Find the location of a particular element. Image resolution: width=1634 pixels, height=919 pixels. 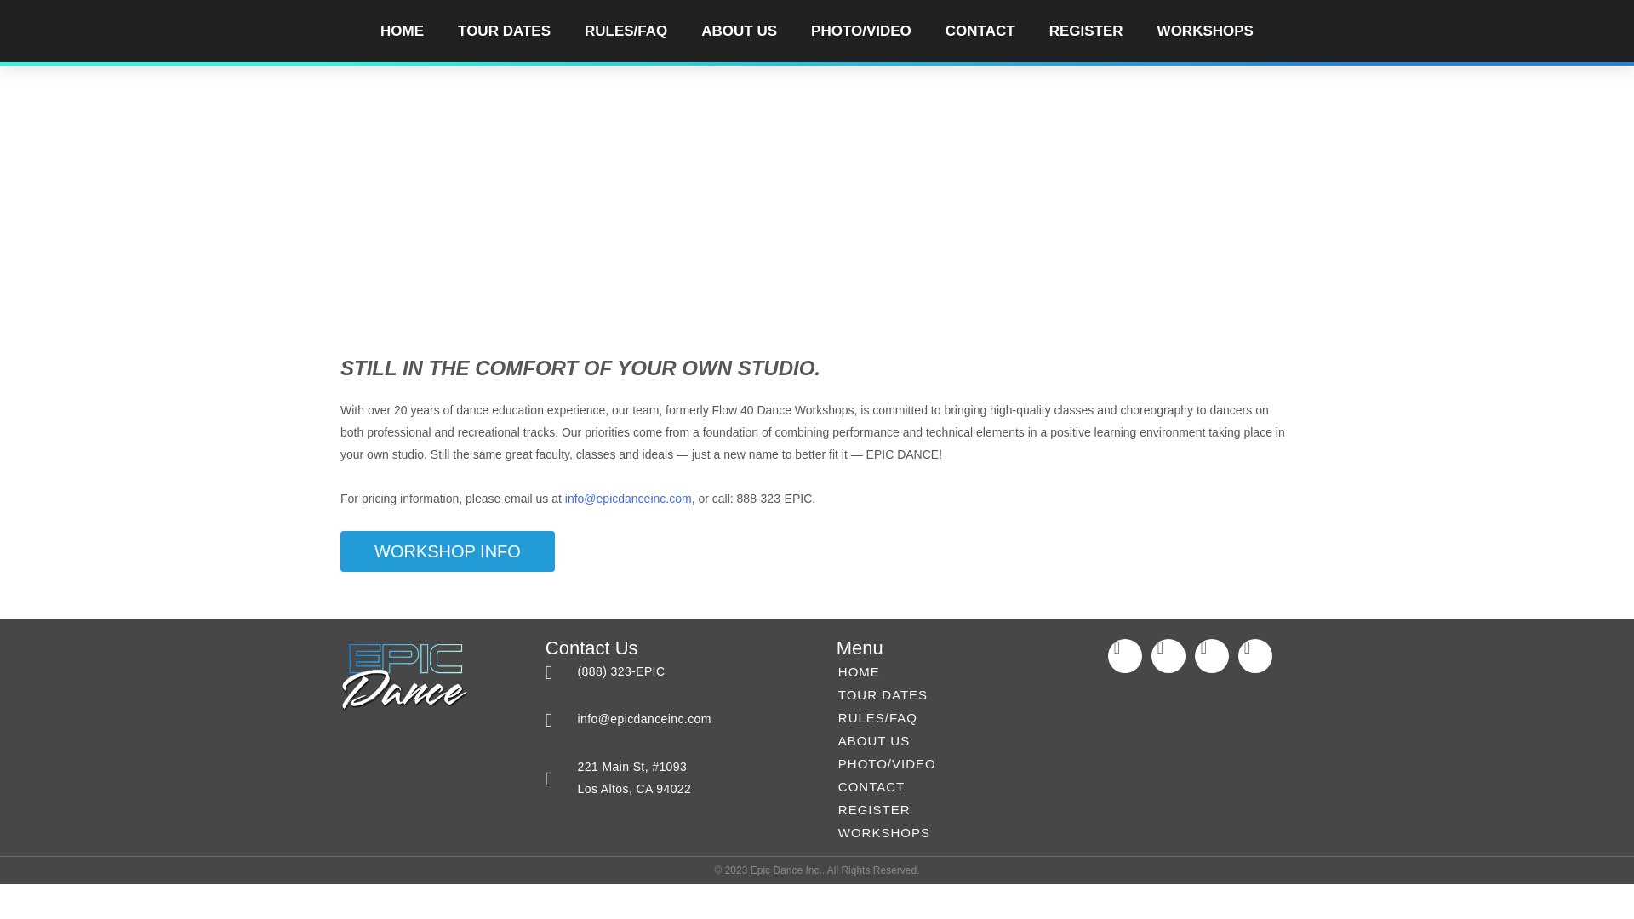

TOUR DATES is located at coordinates (504, 31).